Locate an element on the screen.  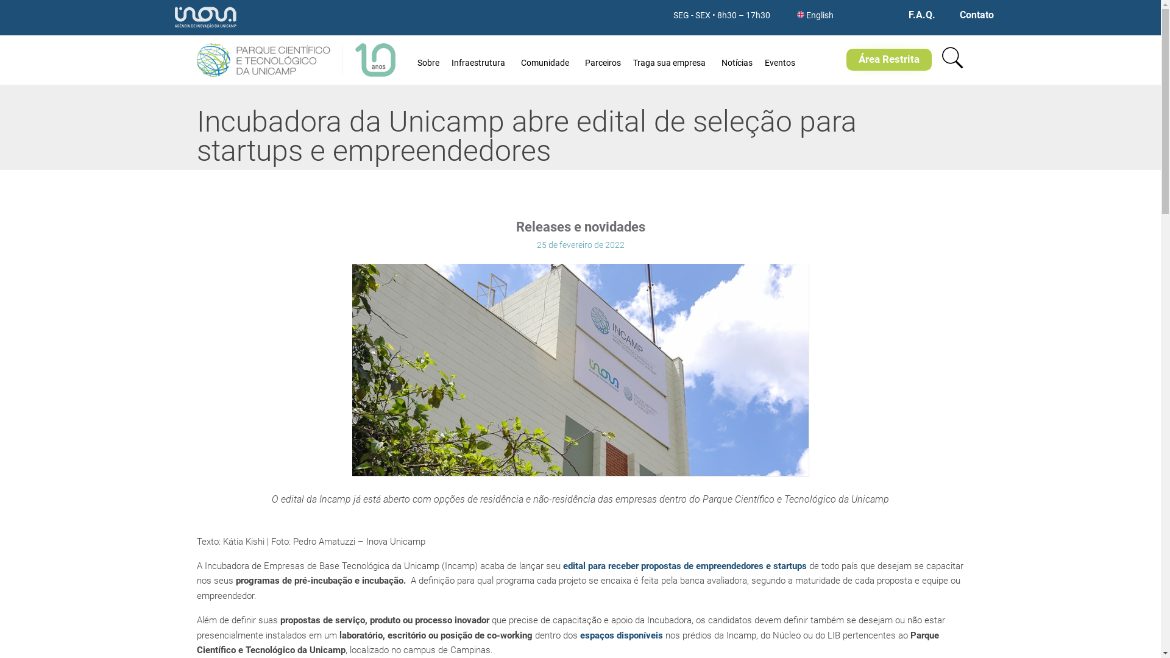
INV_marca_2019_mono-negativa is located at coordinates (205, 29).